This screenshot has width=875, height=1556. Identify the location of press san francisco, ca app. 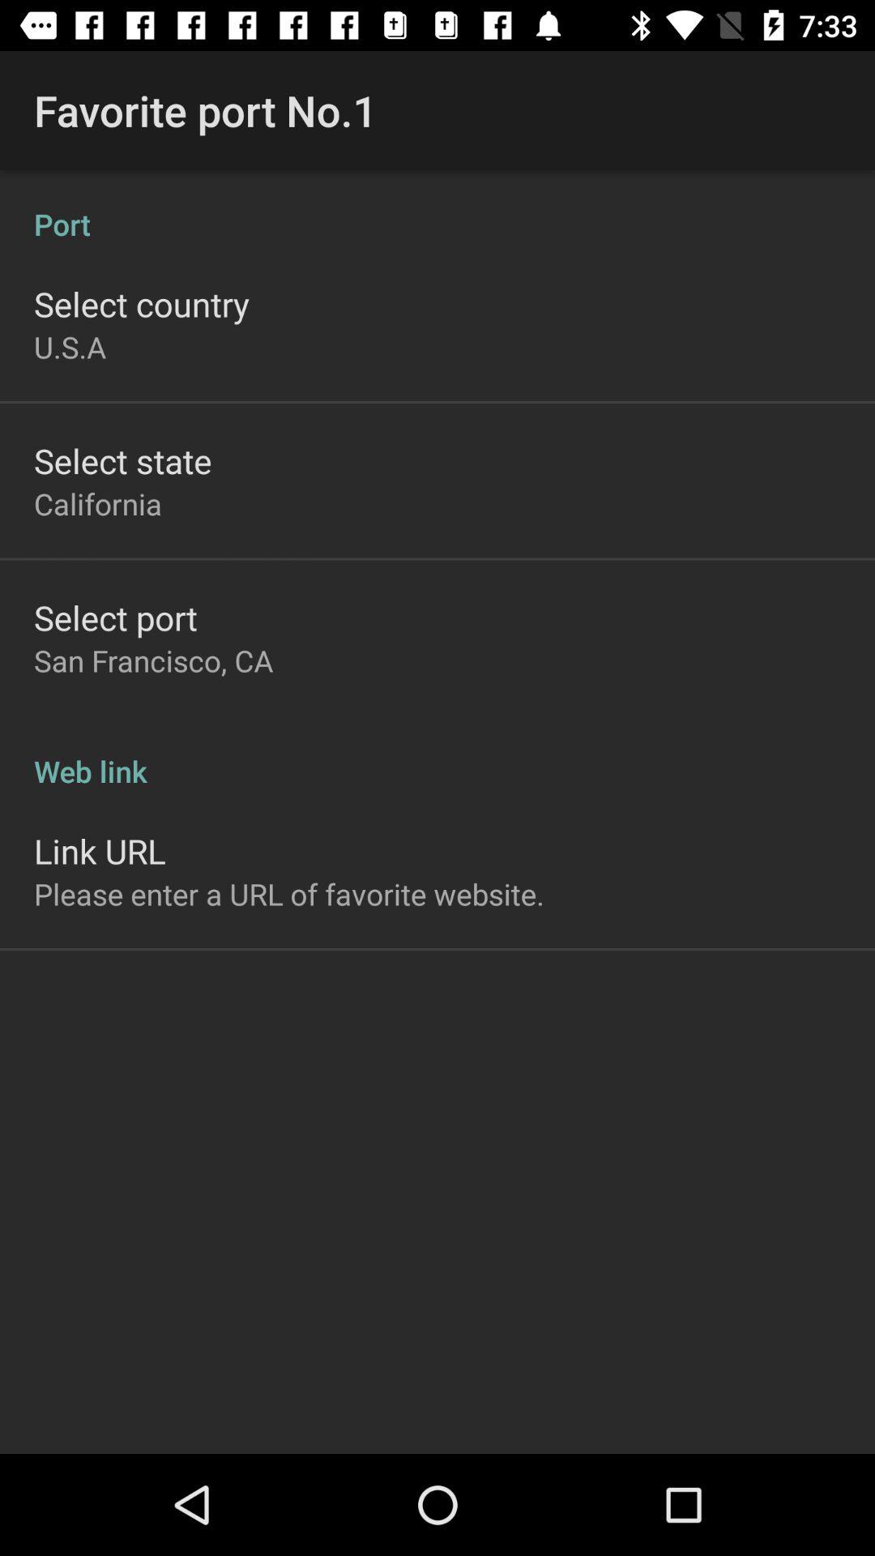
(154, 660).